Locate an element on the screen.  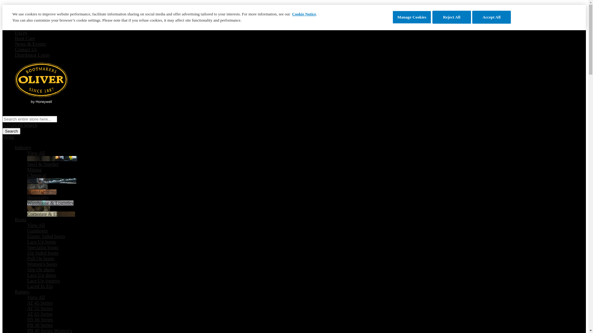
Lace Up boots is located at coordinates (41, 242).